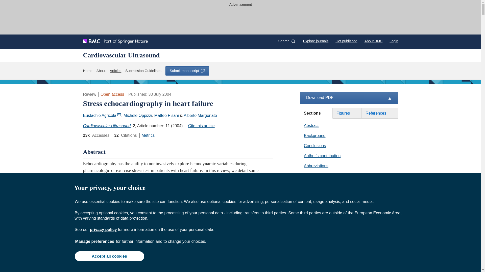  What do you see at coordinates (316, 41) in the screenshot?
I see `Explore journals` at bounding box center [316, 41].